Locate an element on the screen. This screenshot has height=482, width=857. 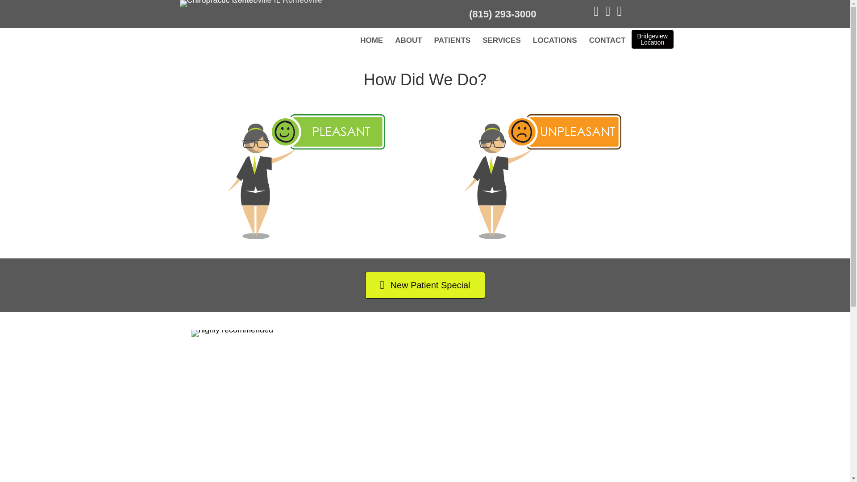
romeoville-chiro-logo-round is located at coordinates (270, 4).